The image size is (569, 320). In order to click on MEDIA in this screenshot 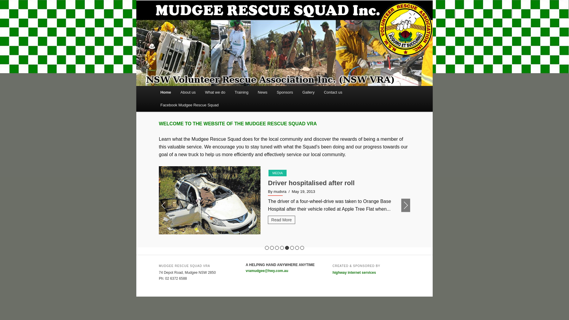, I will do `click(277, 173)`.